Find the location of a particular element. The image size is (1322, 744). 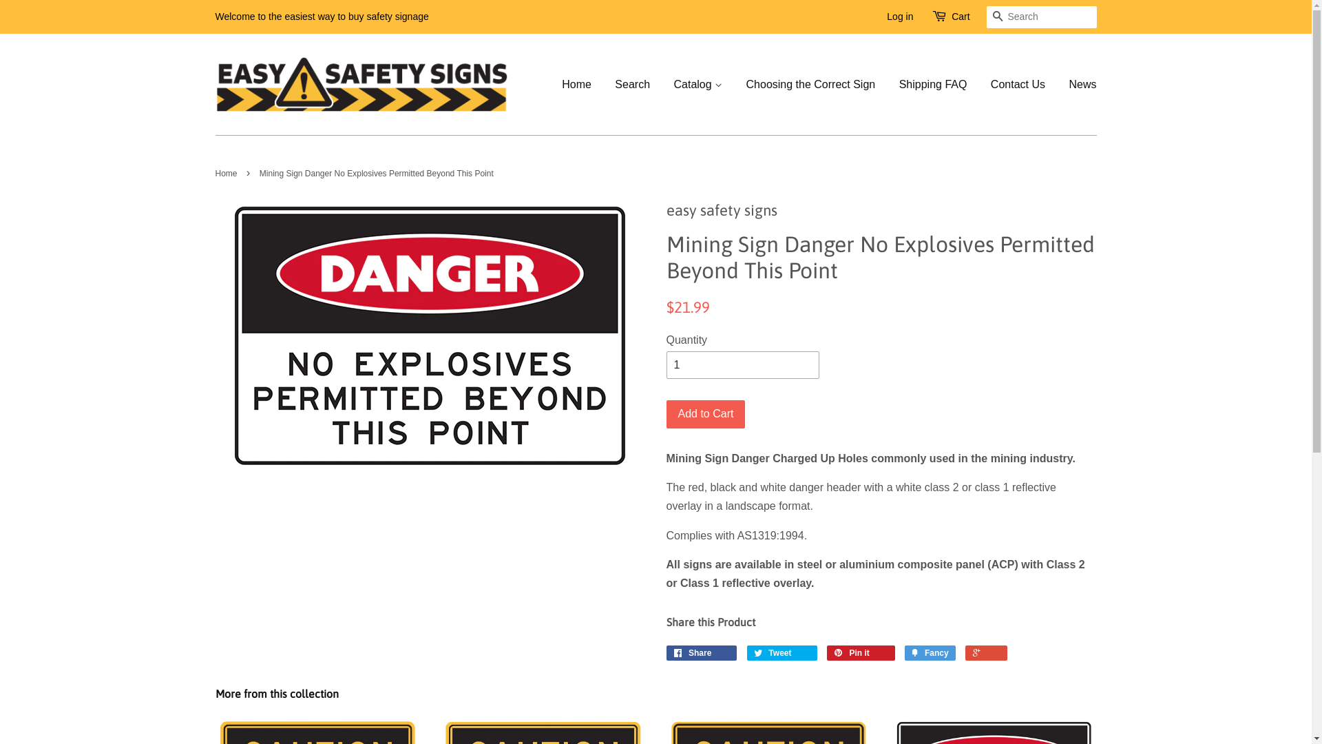

Catalog is located at coordinates (698, 84).